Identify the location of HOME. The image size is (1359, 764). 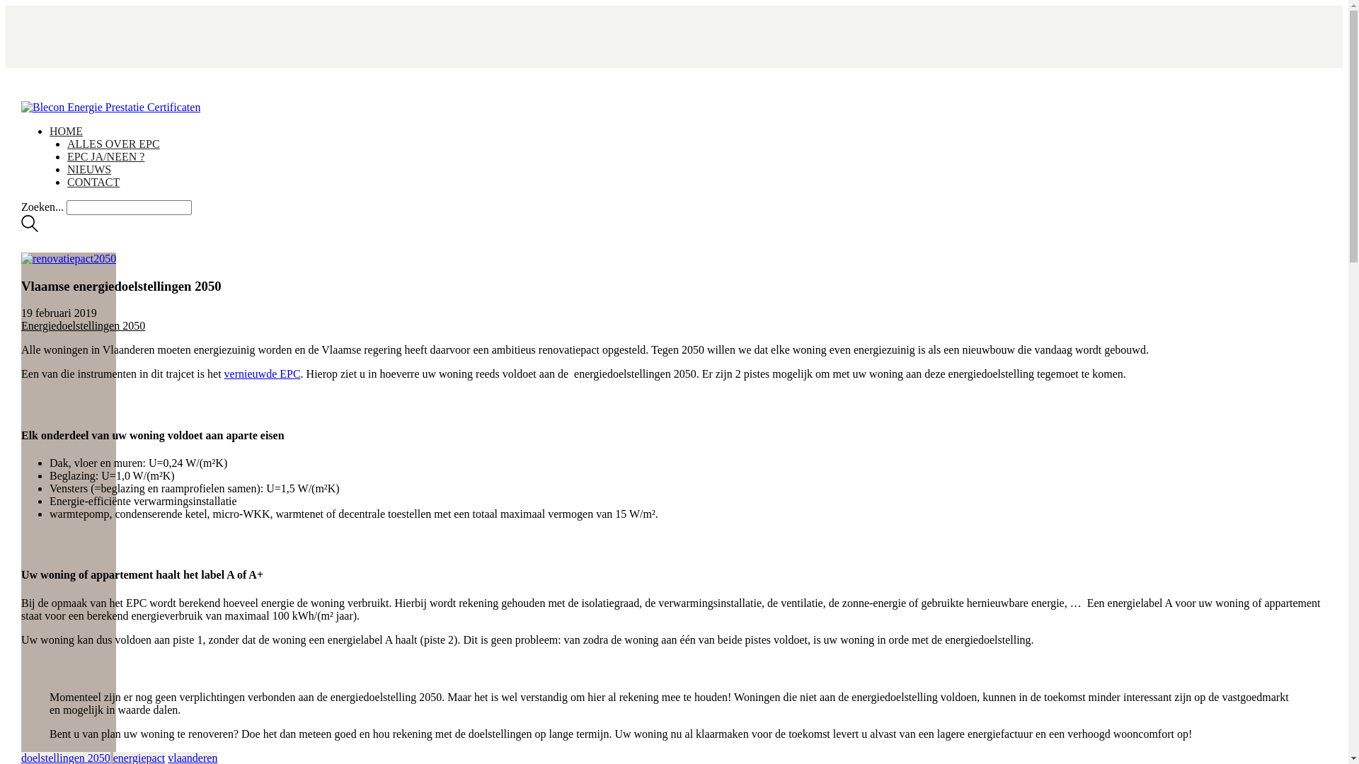
(67, 132).